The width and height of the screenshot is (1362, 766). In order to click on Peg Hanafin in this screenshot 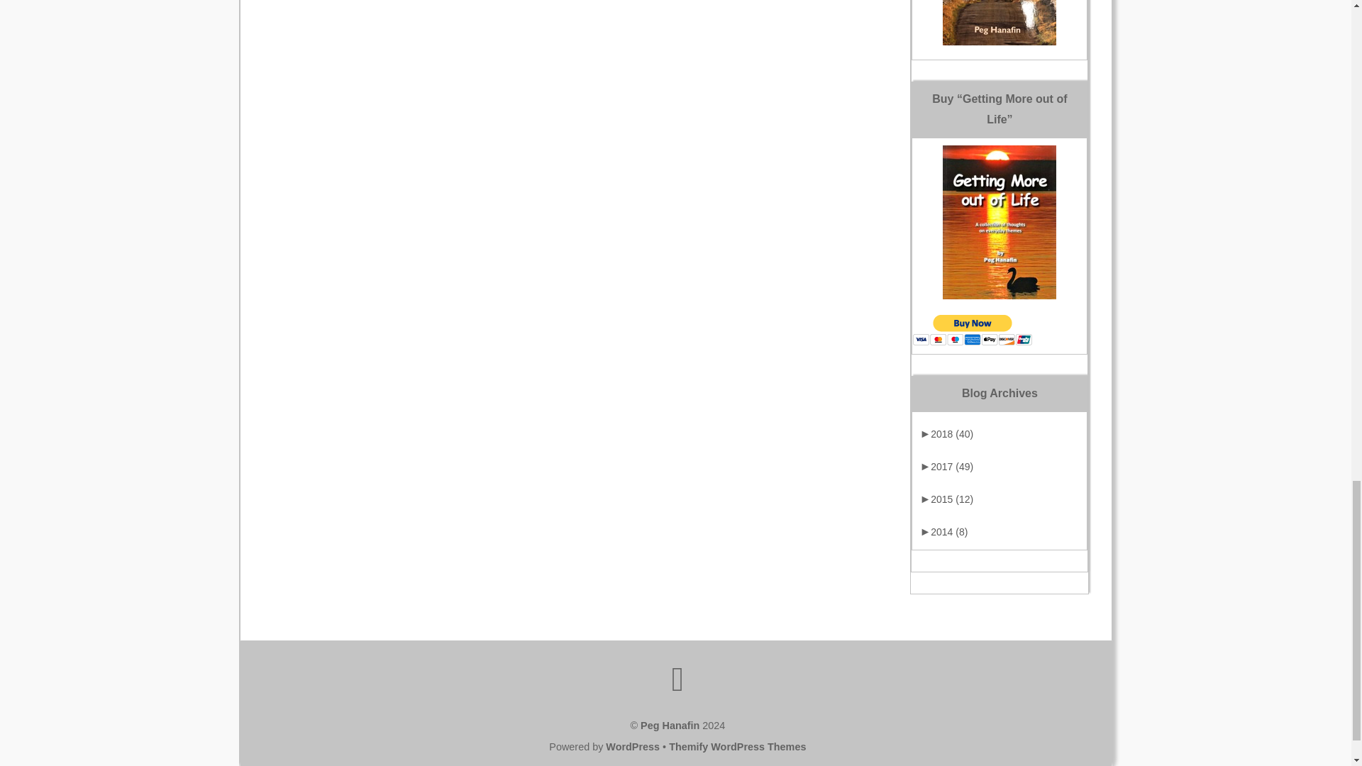, I will do `click(670, 726)`.